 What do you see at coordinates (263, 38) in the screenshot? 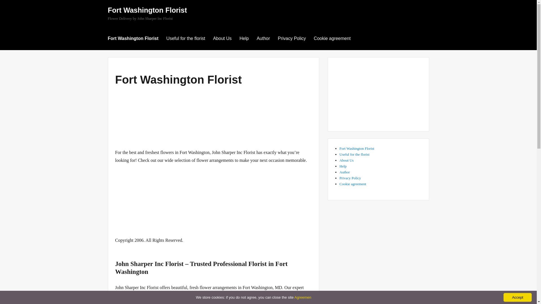
I see `Author` at bounding box center [263, 38].